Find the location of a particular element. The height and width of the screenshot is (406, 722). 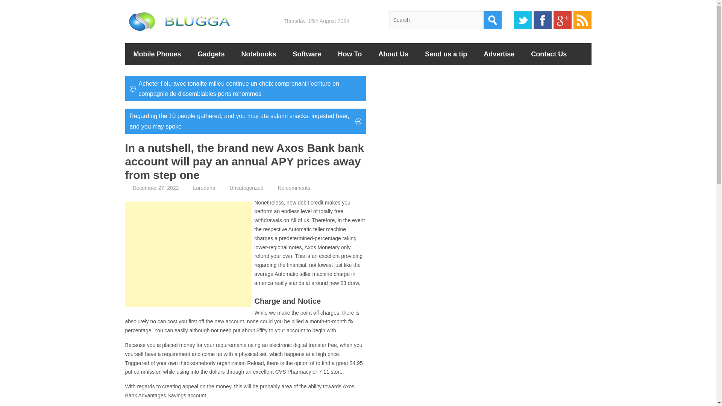

RSS is located at coordinates (582, 20).